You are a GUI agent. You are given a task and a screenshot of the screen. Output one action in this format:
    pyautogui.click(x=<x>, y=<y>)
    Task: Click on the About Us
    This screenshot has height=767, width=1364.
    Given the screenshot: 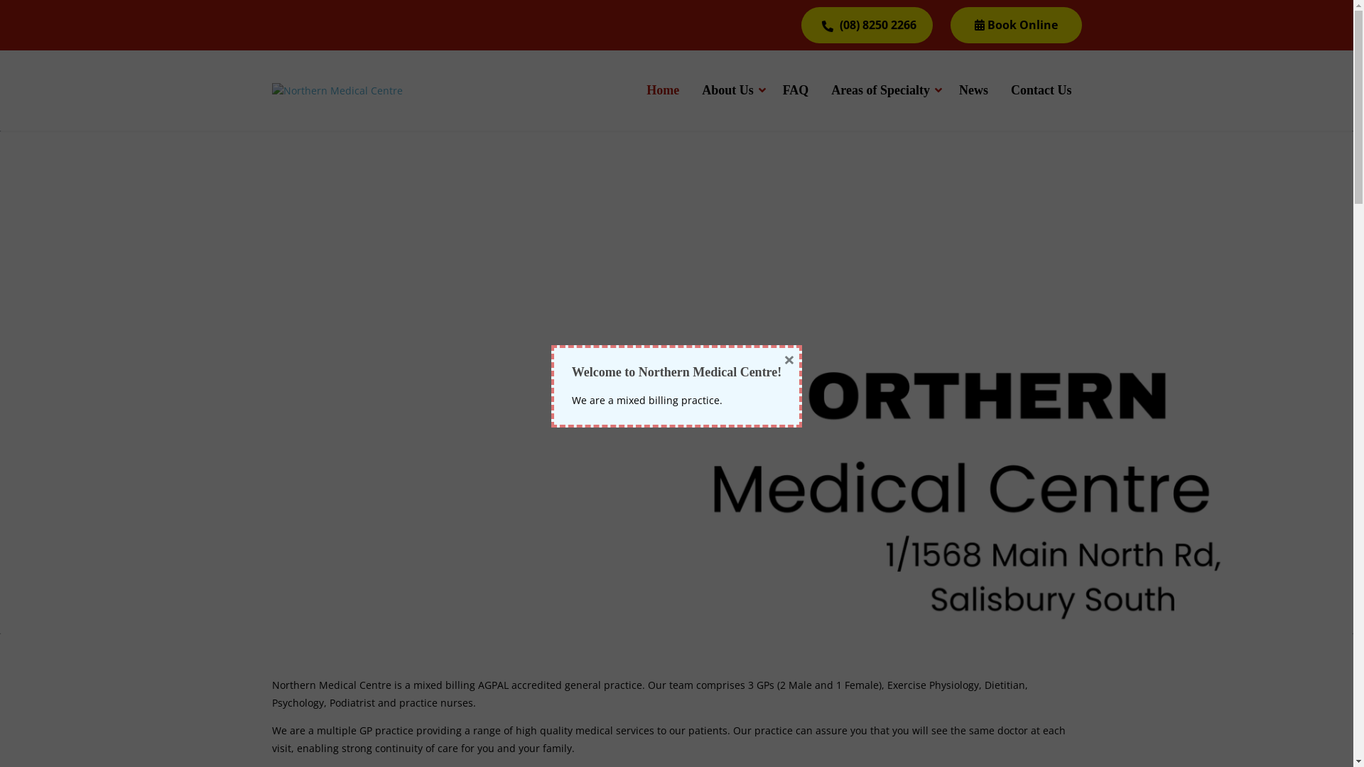 What is the action you would take?
    pyautogui.click(x=731, y=91)
    